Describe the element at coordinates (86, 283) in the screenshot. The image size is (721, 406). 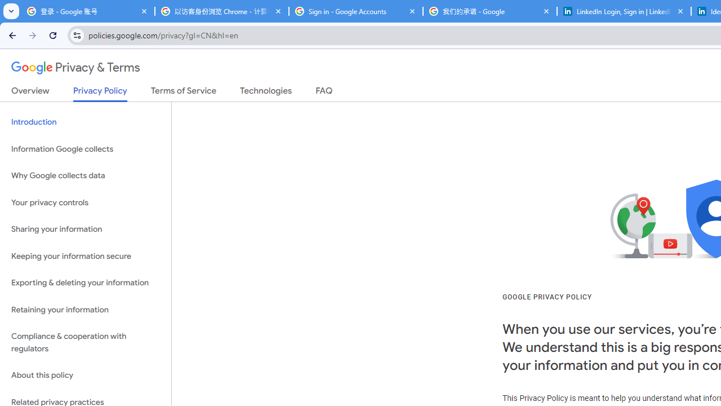
I see `Exporting & deleting your information` at that location.